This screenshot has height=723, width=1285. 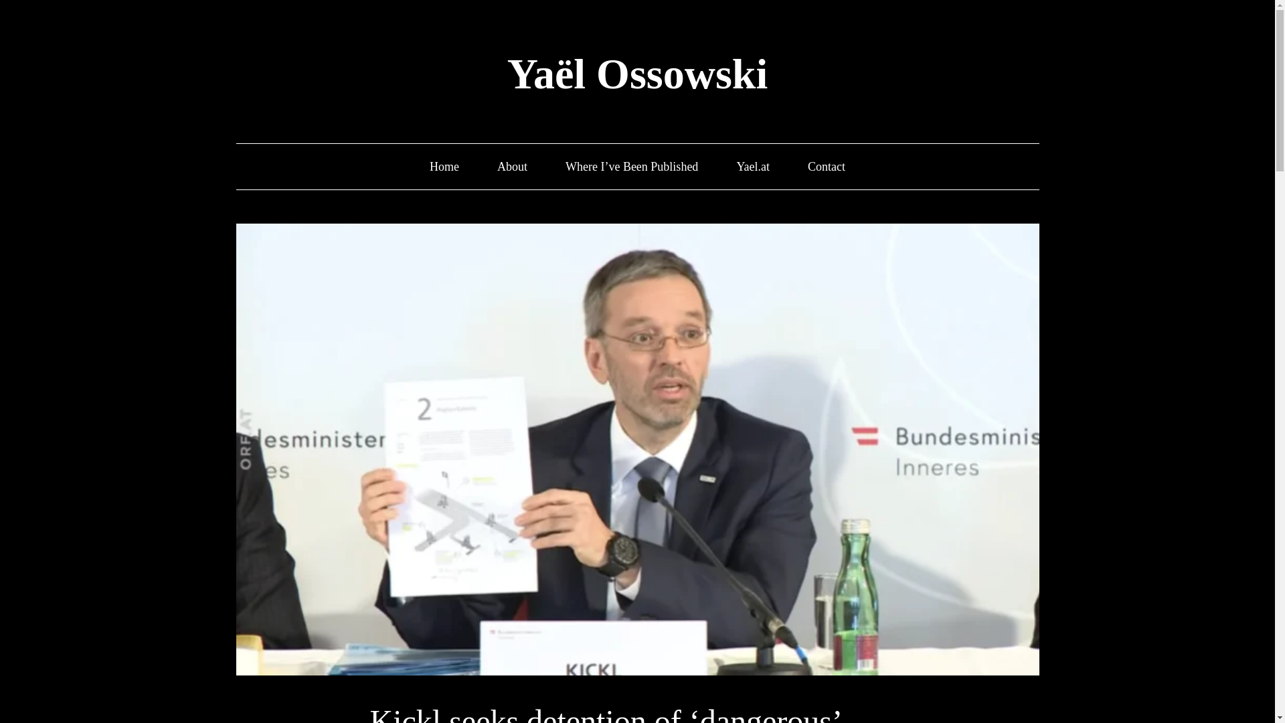 I want to click on Contact, so click(x=827, y=167).